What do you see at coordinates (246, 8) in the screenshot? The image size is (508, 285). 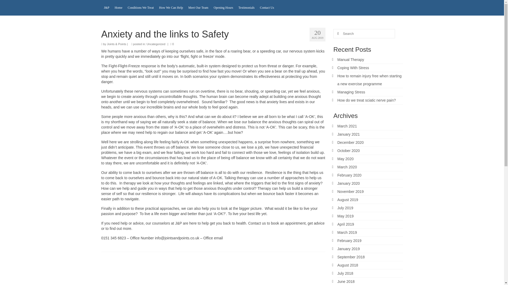 I see `Testimonials` at bounding box center [246, 8].